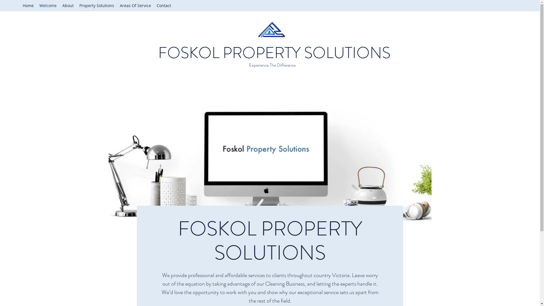  Describe the element at coordinates (135, 6) in the screenshot. I see `Areas Of Service` at that location.